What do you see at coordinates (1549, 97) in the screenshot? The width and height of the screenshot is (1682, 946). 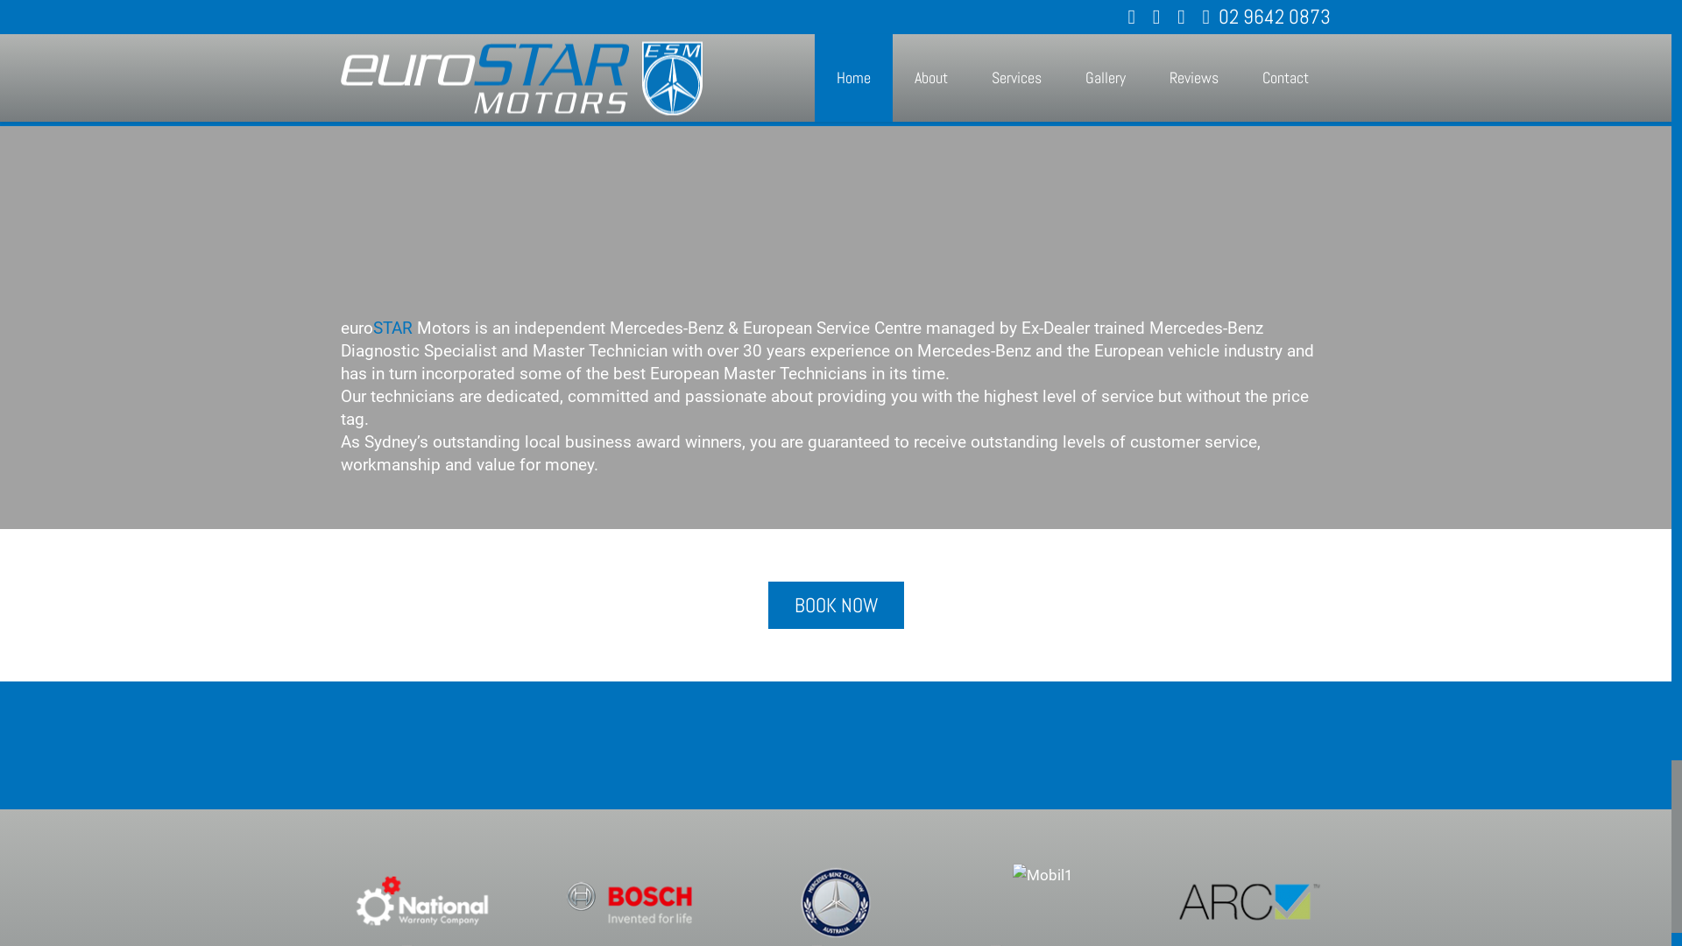 I see `MERCEDES-BENZ
SPECIALIST` at bounding box center [1549, 97].